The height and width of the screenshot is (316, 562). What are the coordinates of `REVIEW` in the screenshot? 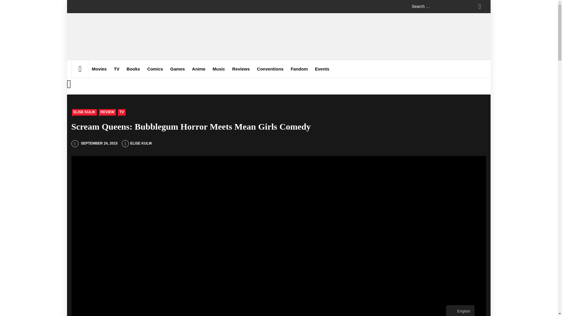 It's located at (107, 112).